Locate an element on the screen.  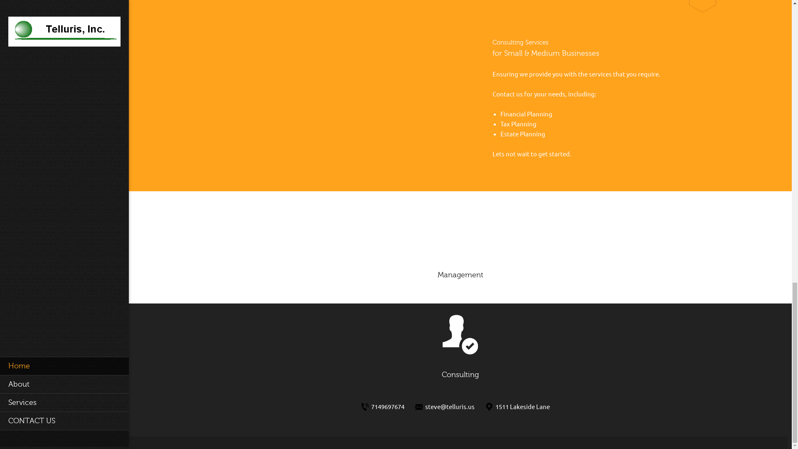
Phone is located at coordinates (385, 407).